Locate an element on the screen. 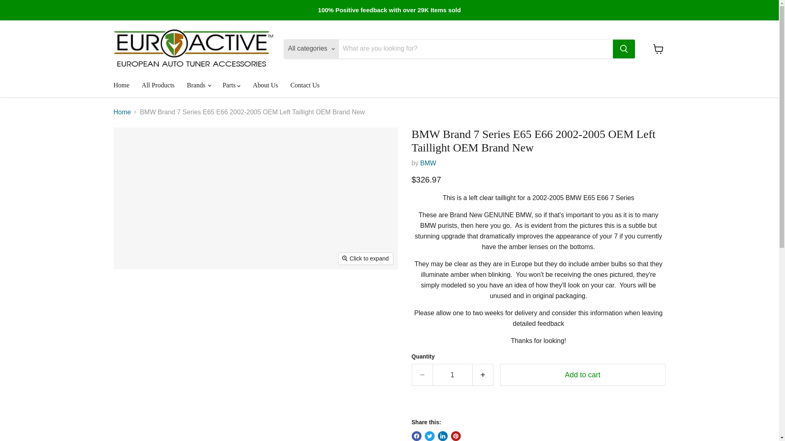 The height and width of the screenshot is (441, 785). View cart is located at coordinates (658, 49).